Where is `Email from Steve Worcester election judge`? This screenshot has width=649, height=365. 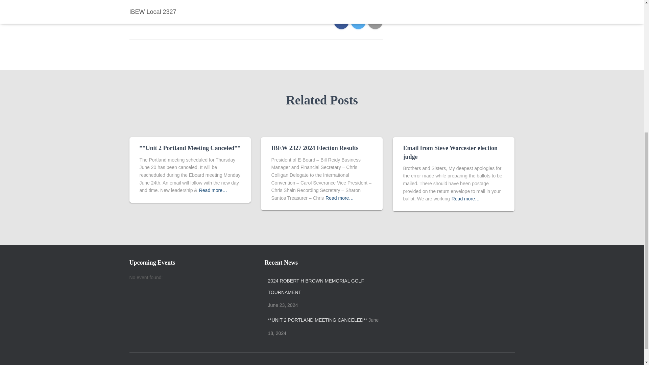
Email from Steve Worcester election judge is located at coordinates (450, 152).